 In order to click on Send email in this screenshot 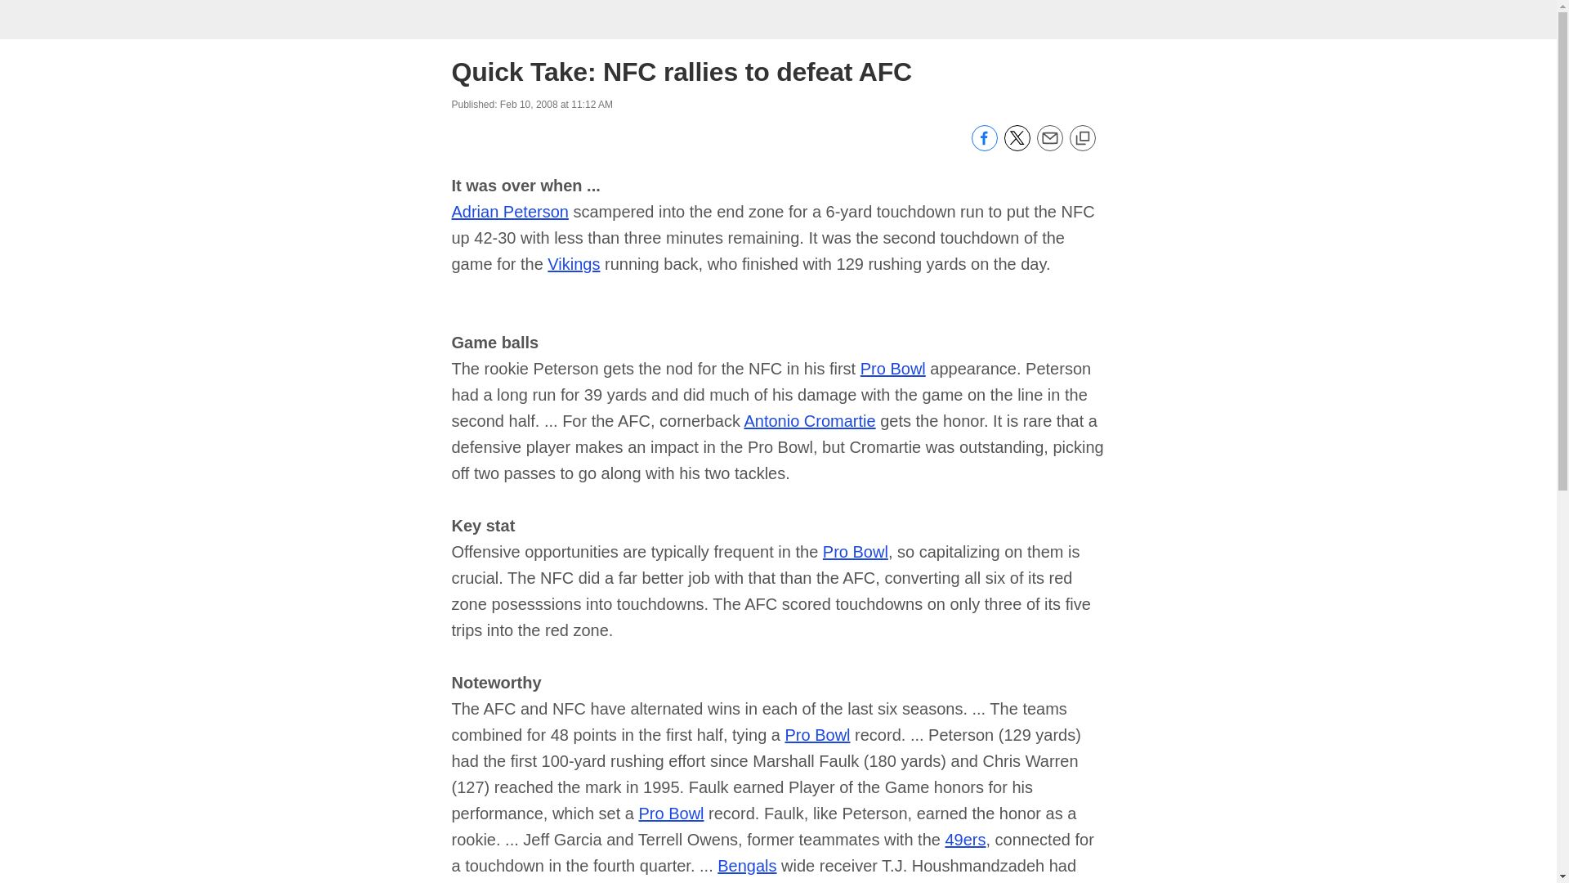, I will do `click(1048, 146)`.